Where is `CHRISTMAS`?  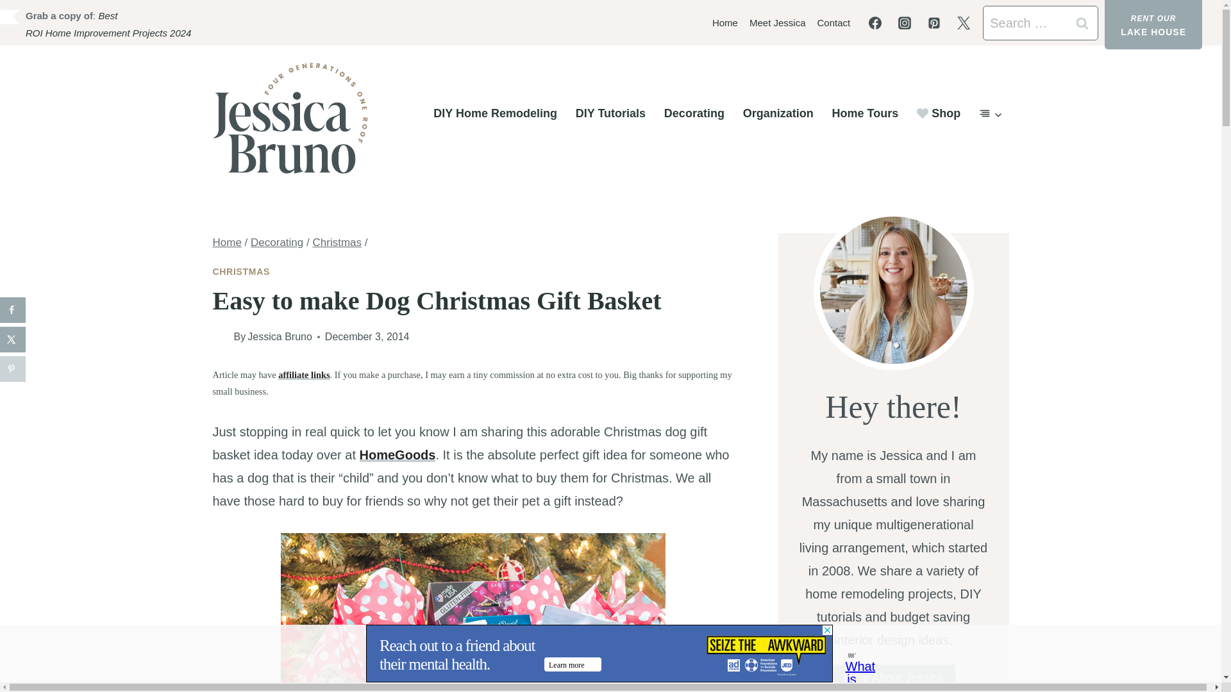 CHRISTMAS is located at coordinates (242, 272).